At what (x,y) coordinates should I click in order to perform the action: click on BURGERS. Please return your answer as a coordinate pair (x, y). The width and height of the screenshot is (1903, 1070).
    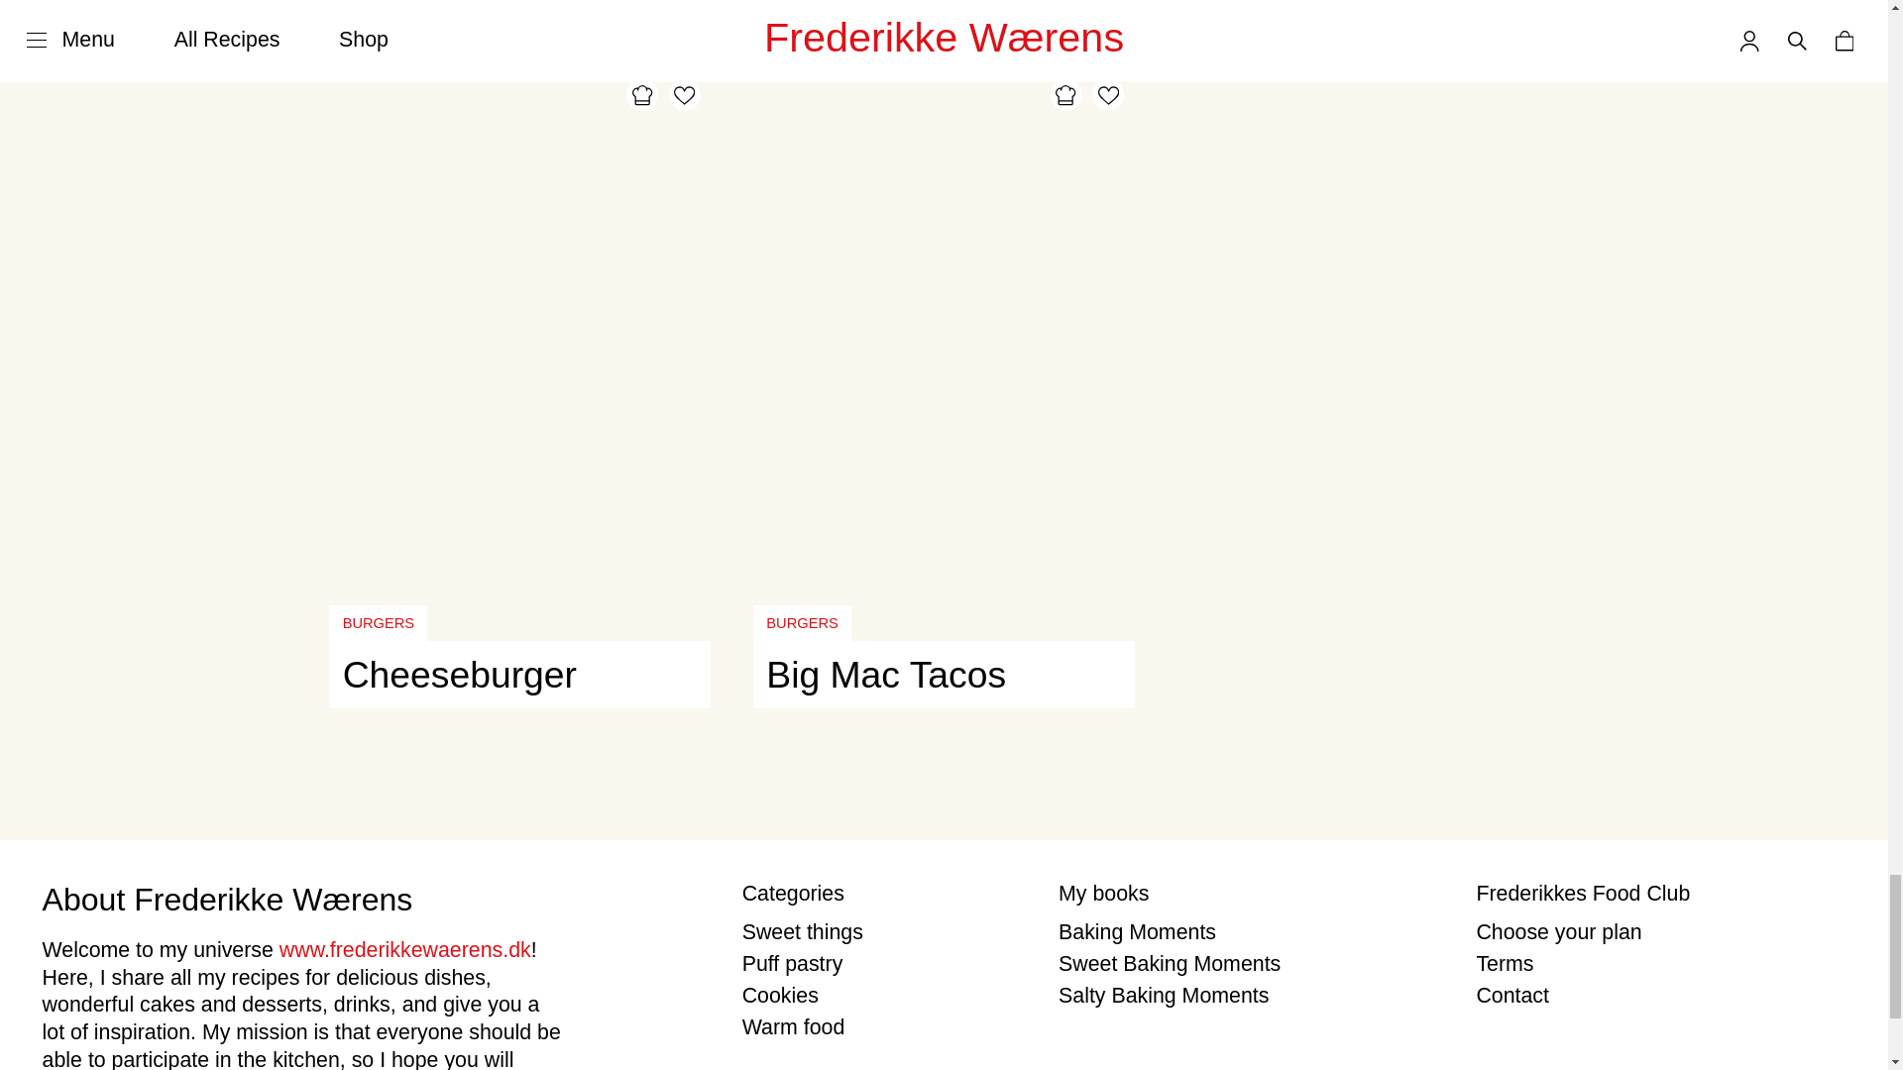
    Looking at the image, I should click on (378, 622).